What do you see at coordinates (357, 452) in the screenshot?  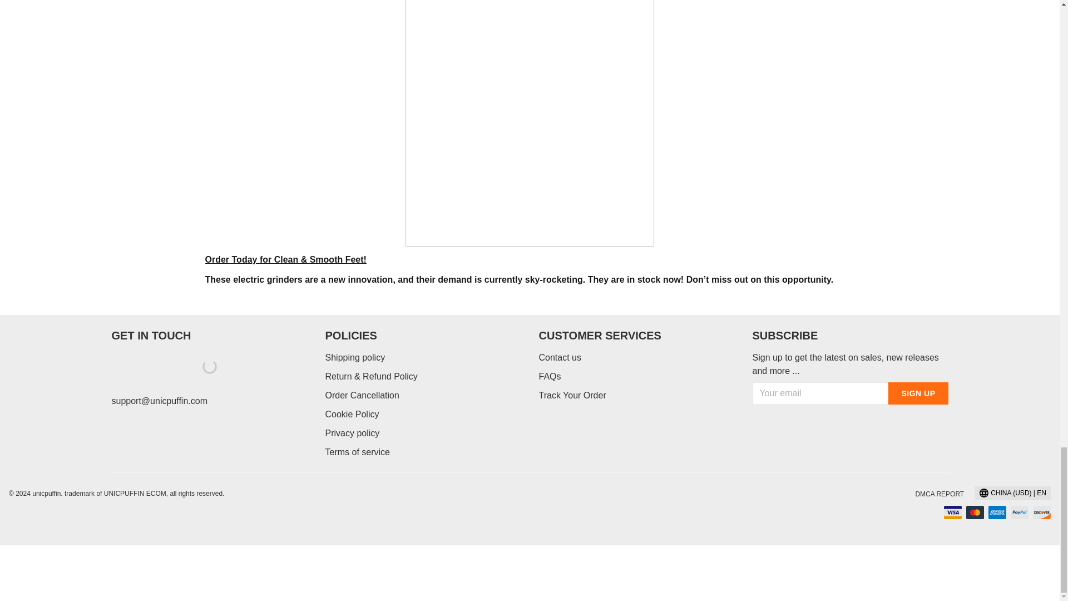 I see `Terms of service` at bounding box center [357, 452].